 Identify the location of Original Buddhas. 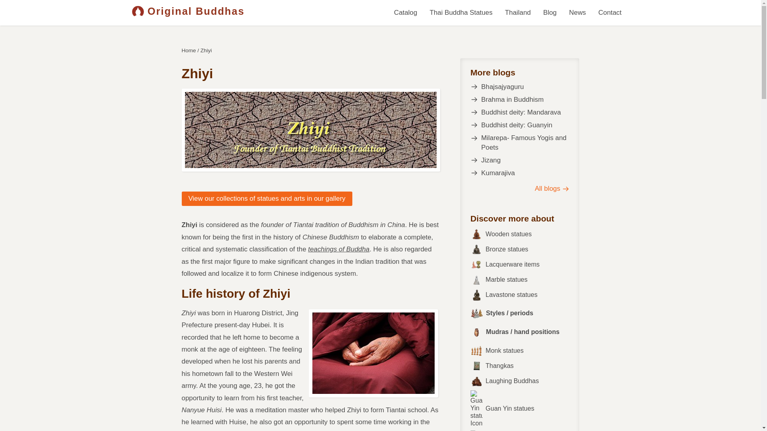
(188, 11).